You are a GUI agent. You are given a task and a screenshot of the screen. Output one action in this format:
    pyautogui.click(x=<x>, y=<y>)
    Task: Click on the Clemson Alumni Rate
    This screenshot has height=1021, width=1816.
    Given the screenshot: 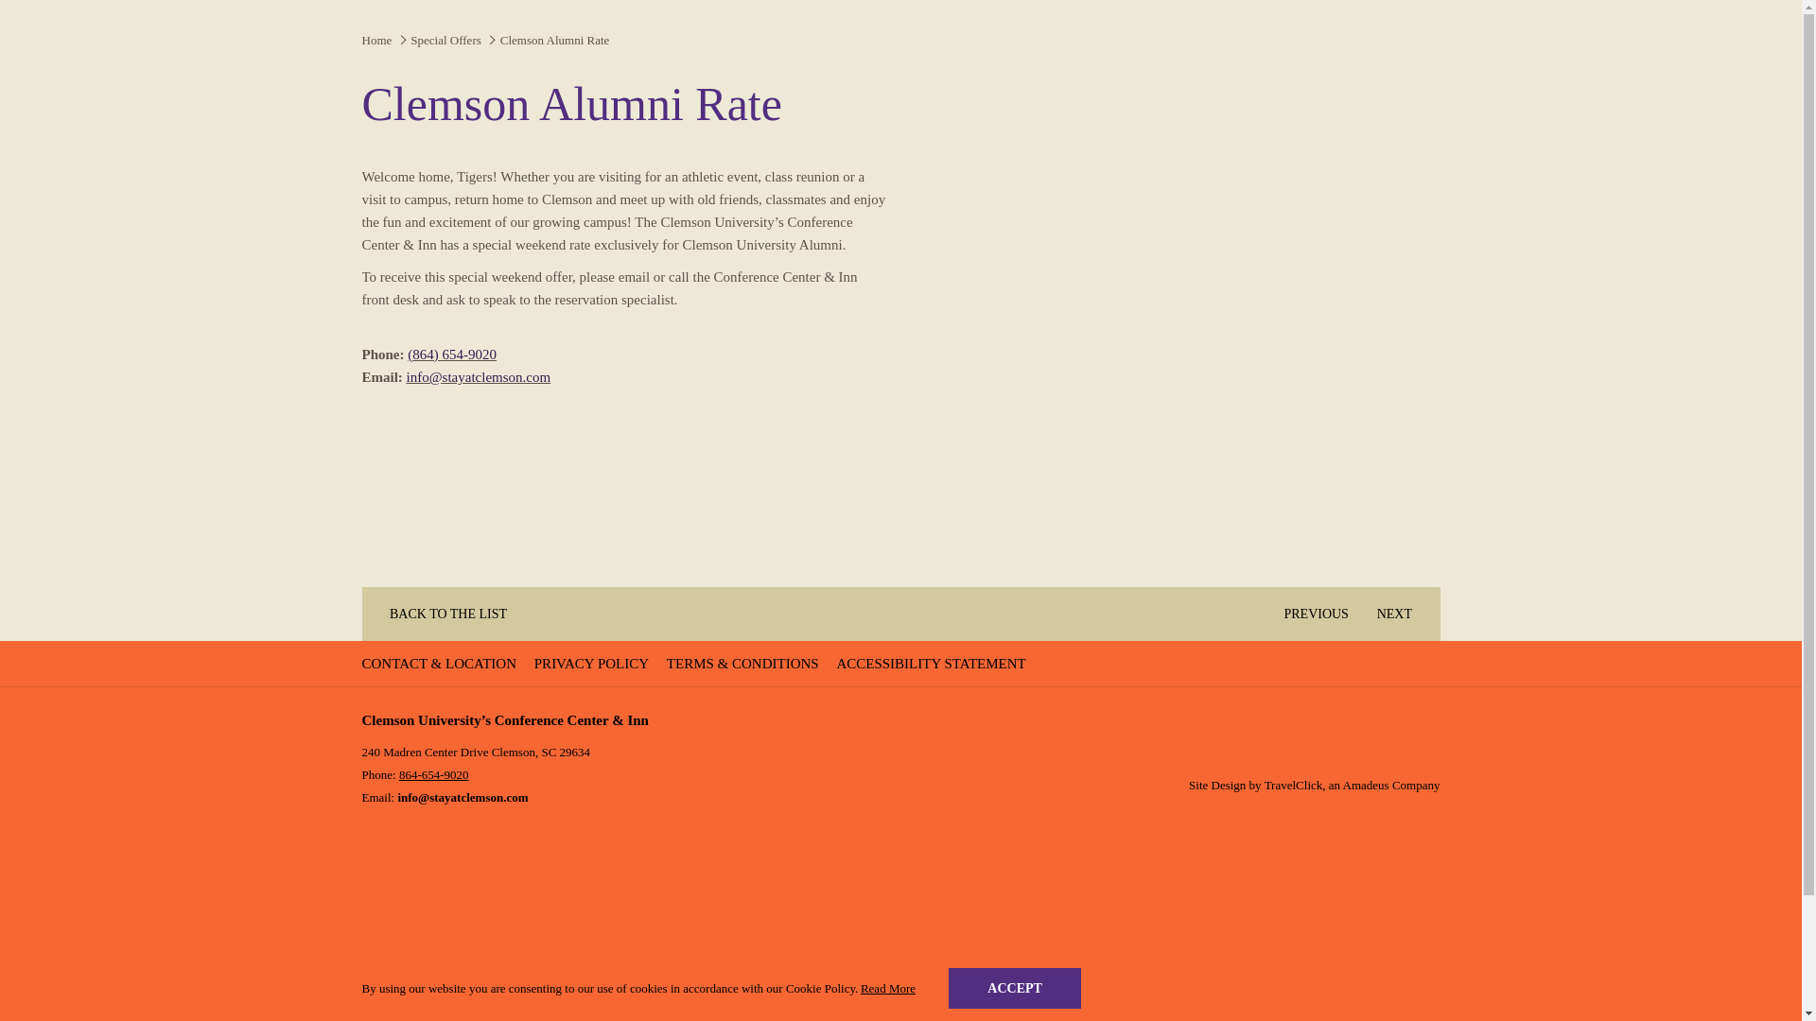 What is the action you would take?
    pyautogui.click(x=556, y=40)
    